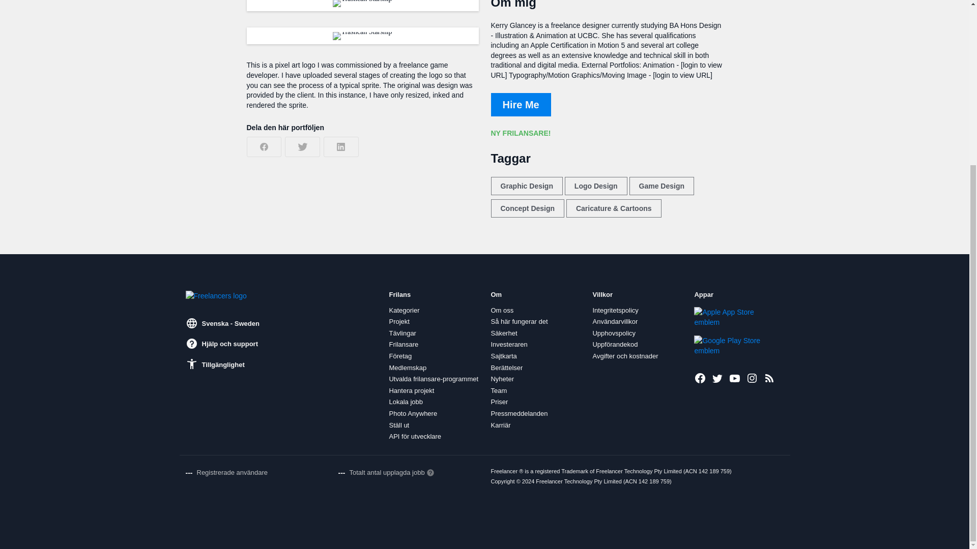  Describe the element at coordinates (769, 378) in the screenshot. I see `Senaste projekten` at that location.